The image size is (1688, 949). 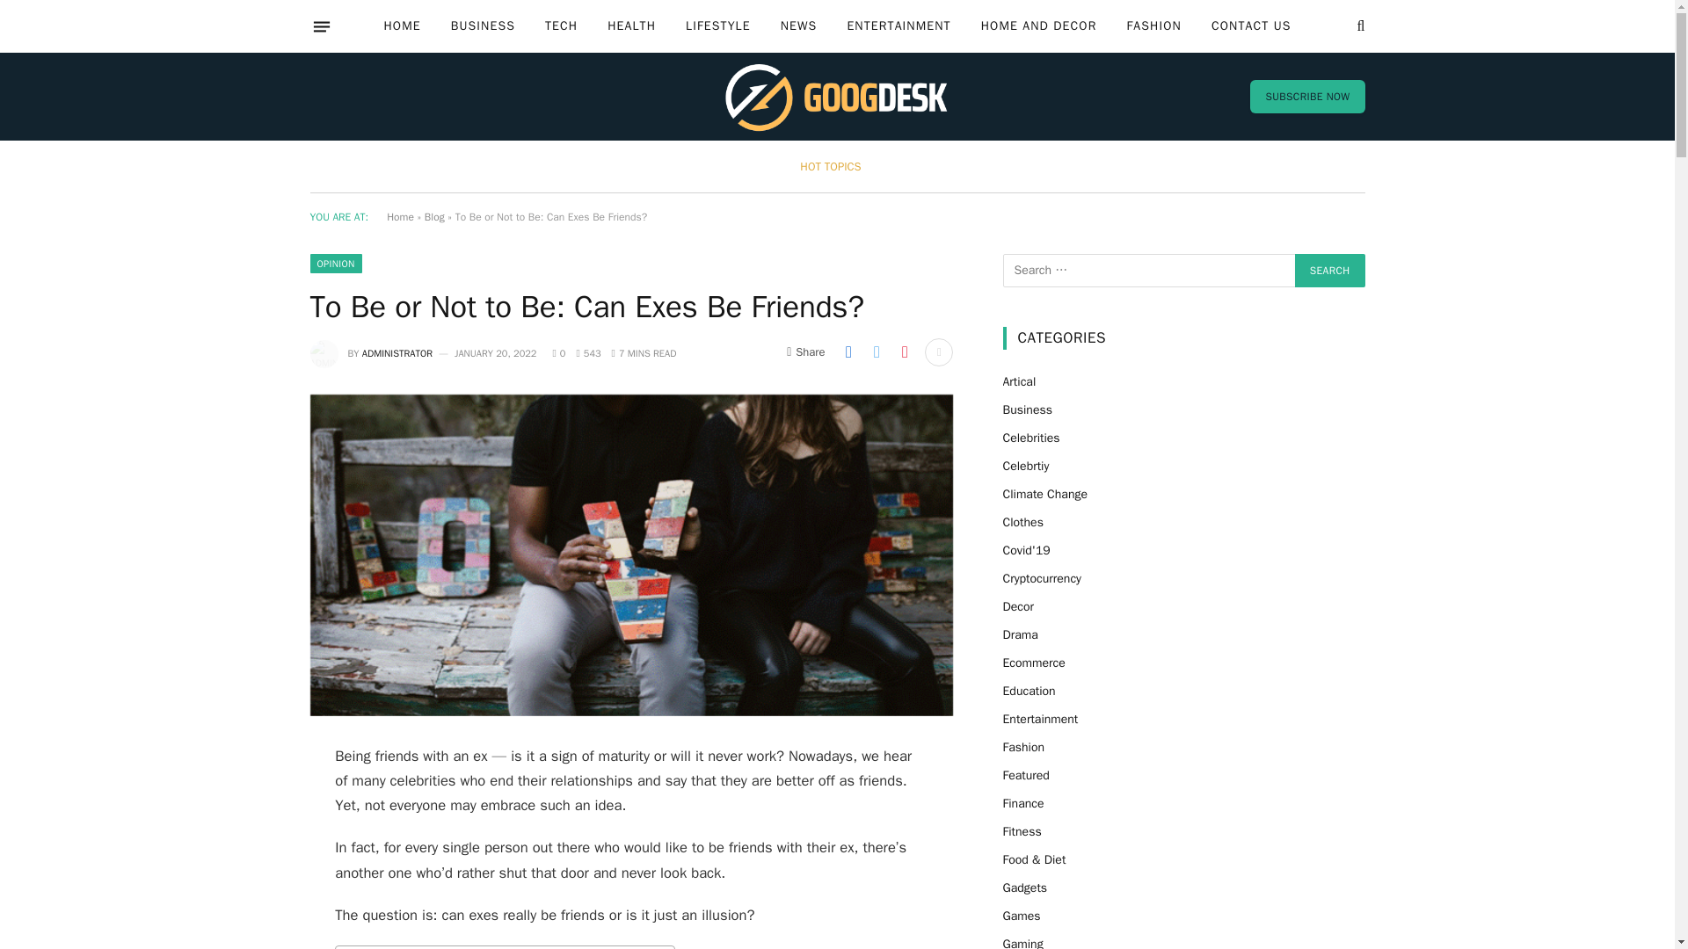 What do you see at coordinates (631, 26) in the screenshot?
I see `HEALTH` at bounding box center [631, 26].